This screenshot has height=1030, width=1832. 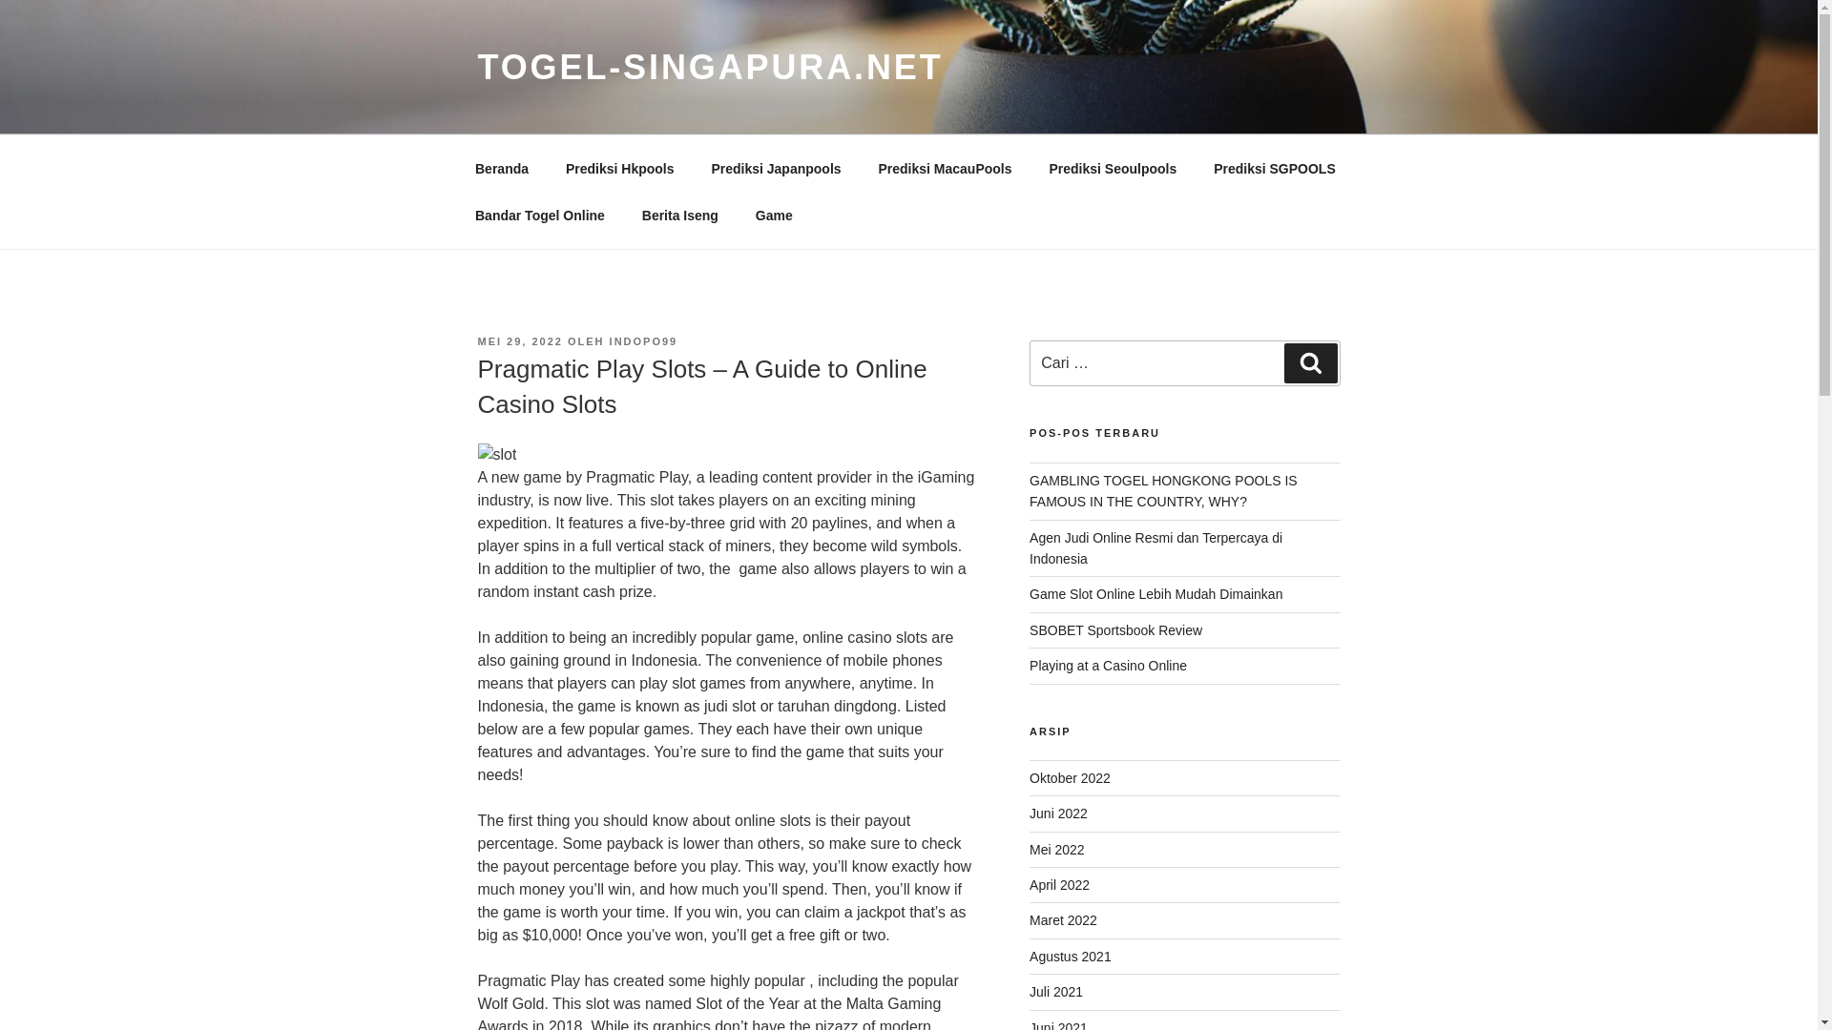 I want to click on Prediksi Hkpools, so click(x=618, y=168).